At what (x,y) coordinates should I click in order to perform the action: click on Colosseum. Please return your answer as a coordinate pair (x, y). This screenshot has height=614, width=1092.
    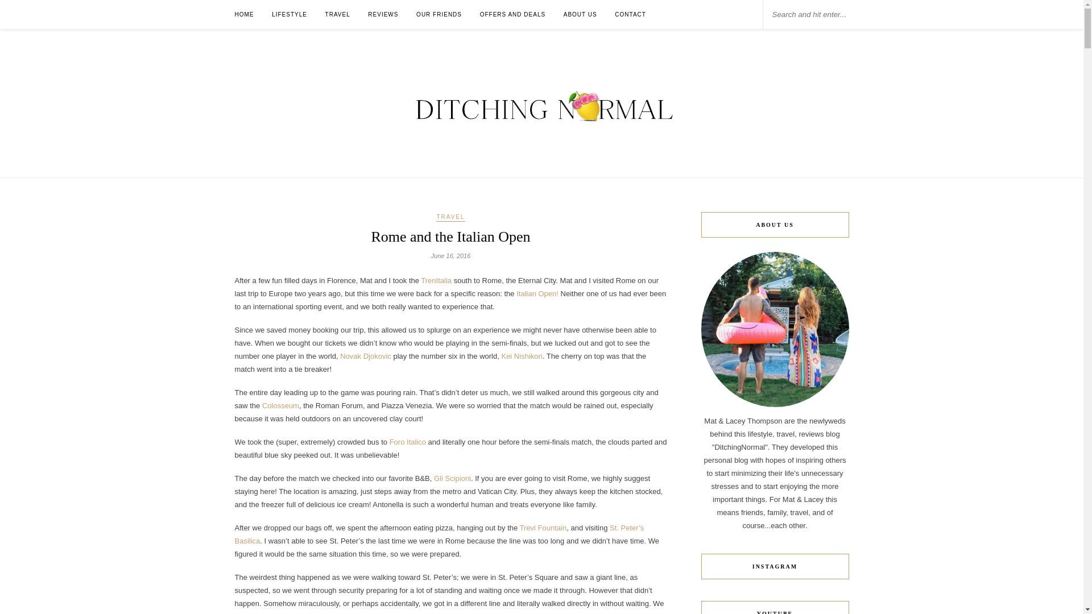
    Looking at the image, I should click on (280, 406).